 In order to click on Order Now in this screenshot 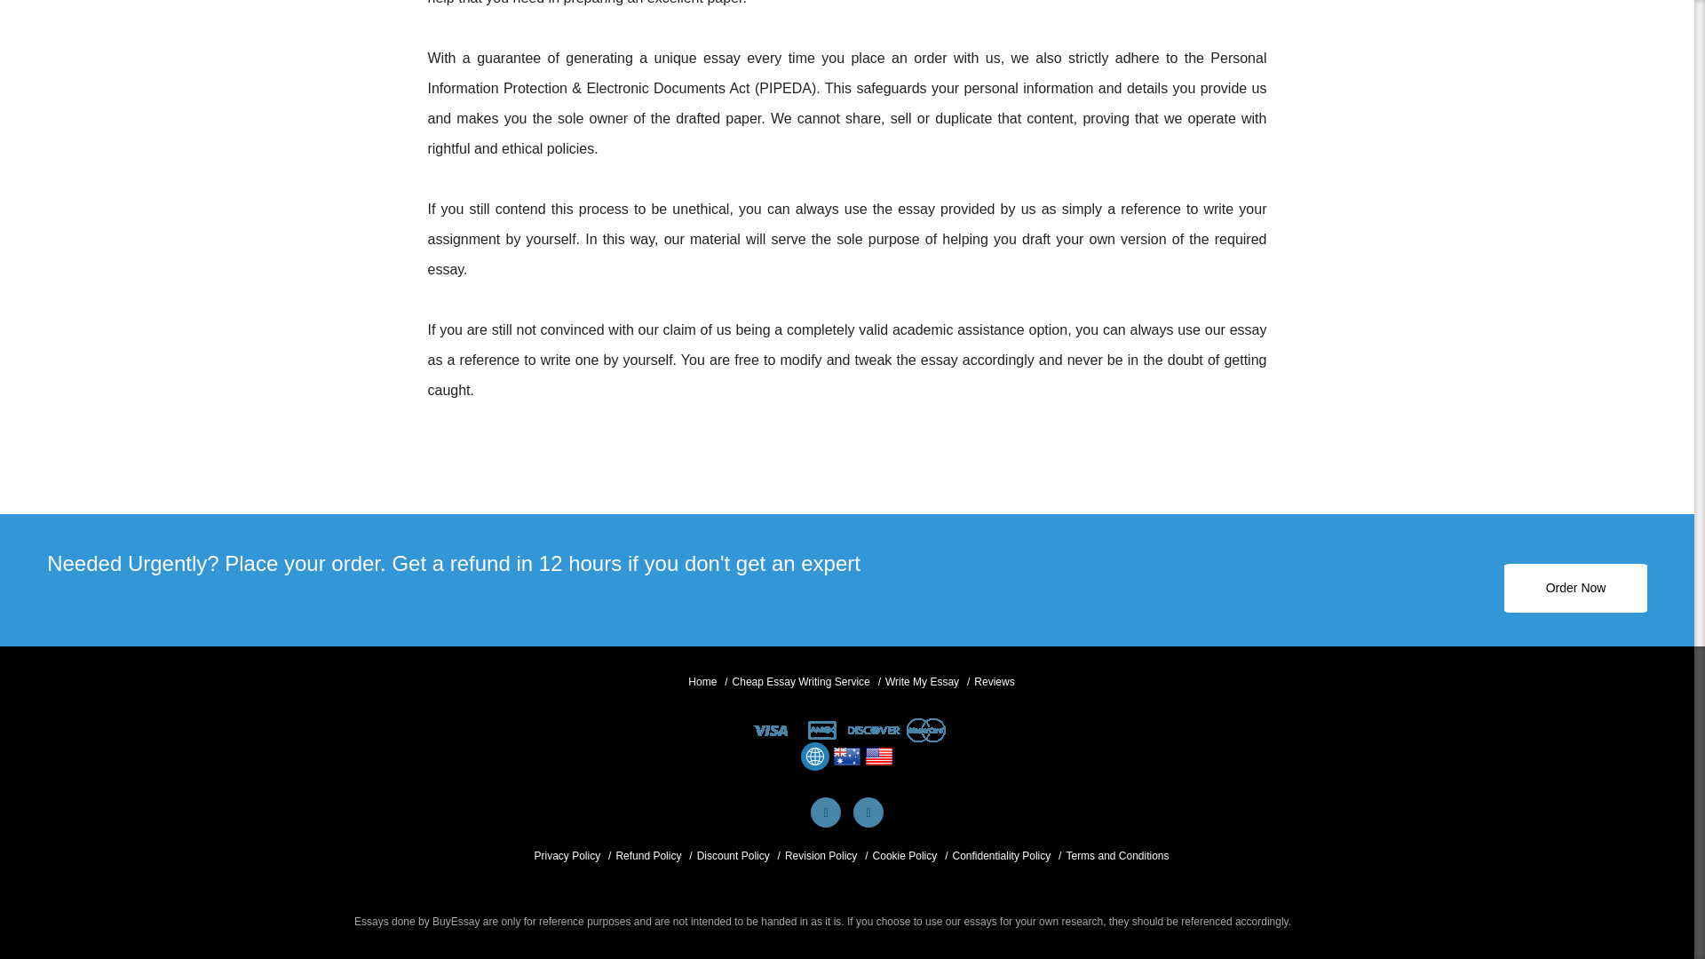, I will do `click(1575, 588)`.